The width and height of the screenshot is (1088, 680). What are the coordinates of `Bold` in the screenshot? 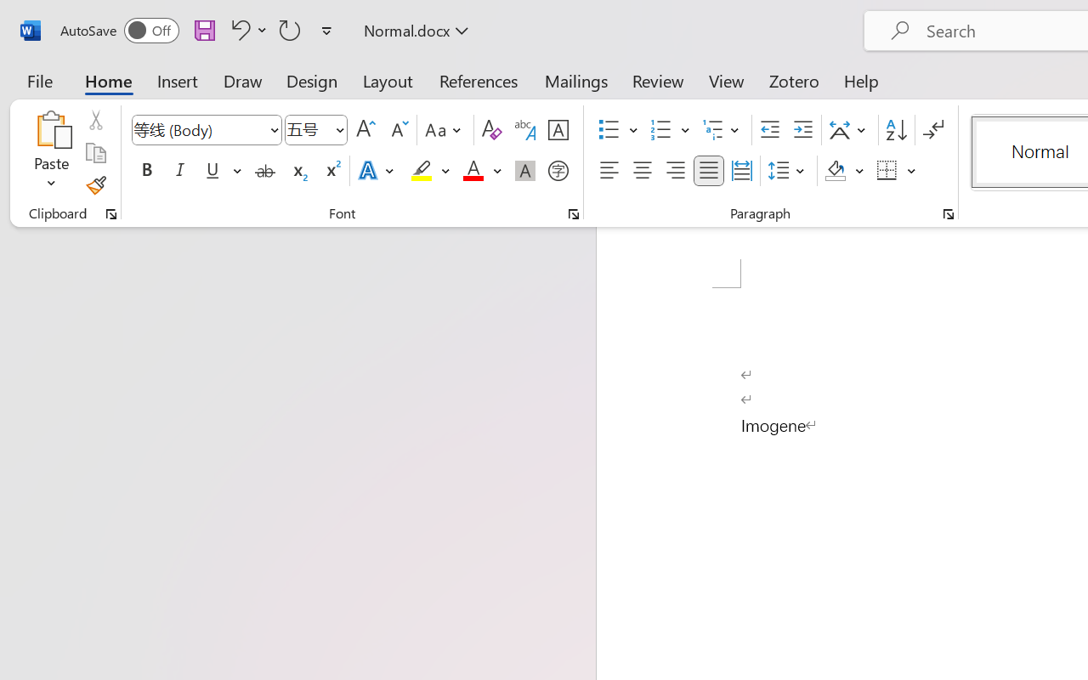 It's located at (146, 171).